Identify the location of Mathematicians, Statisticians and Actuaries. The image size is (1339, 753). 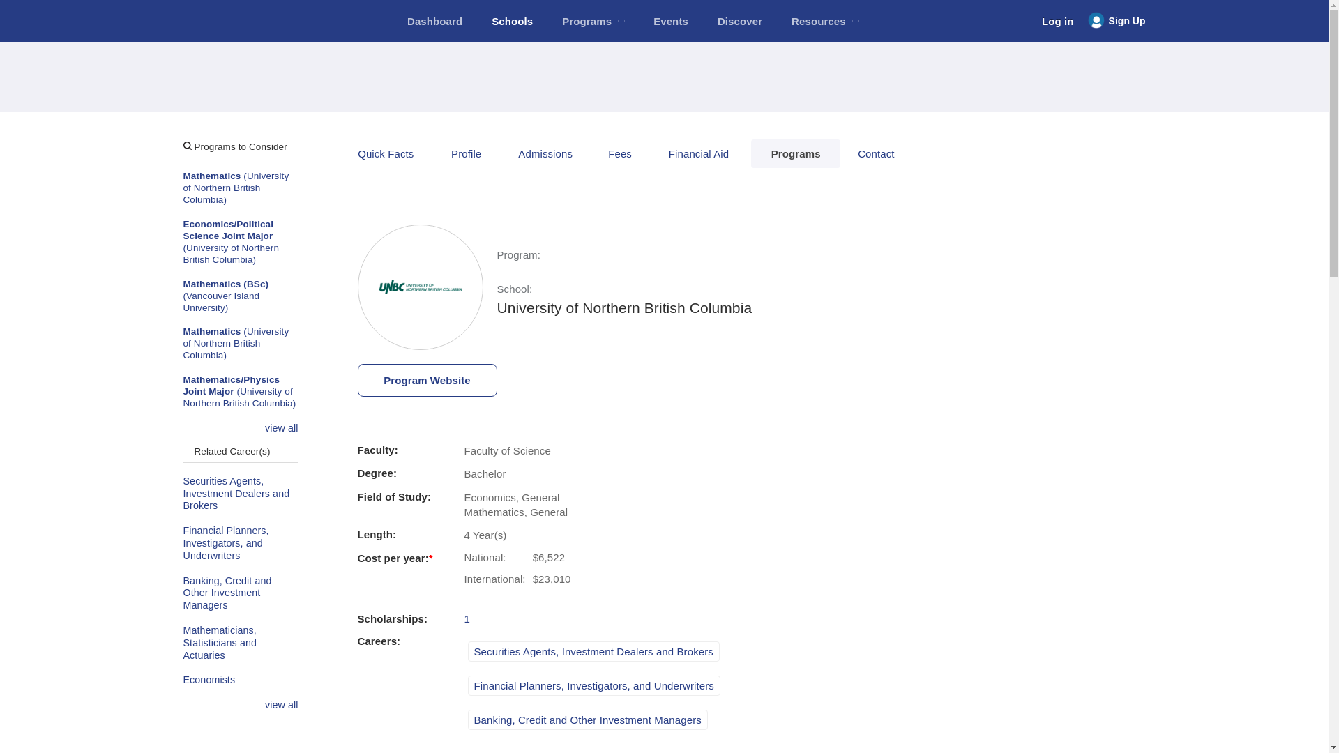
(240, 643).